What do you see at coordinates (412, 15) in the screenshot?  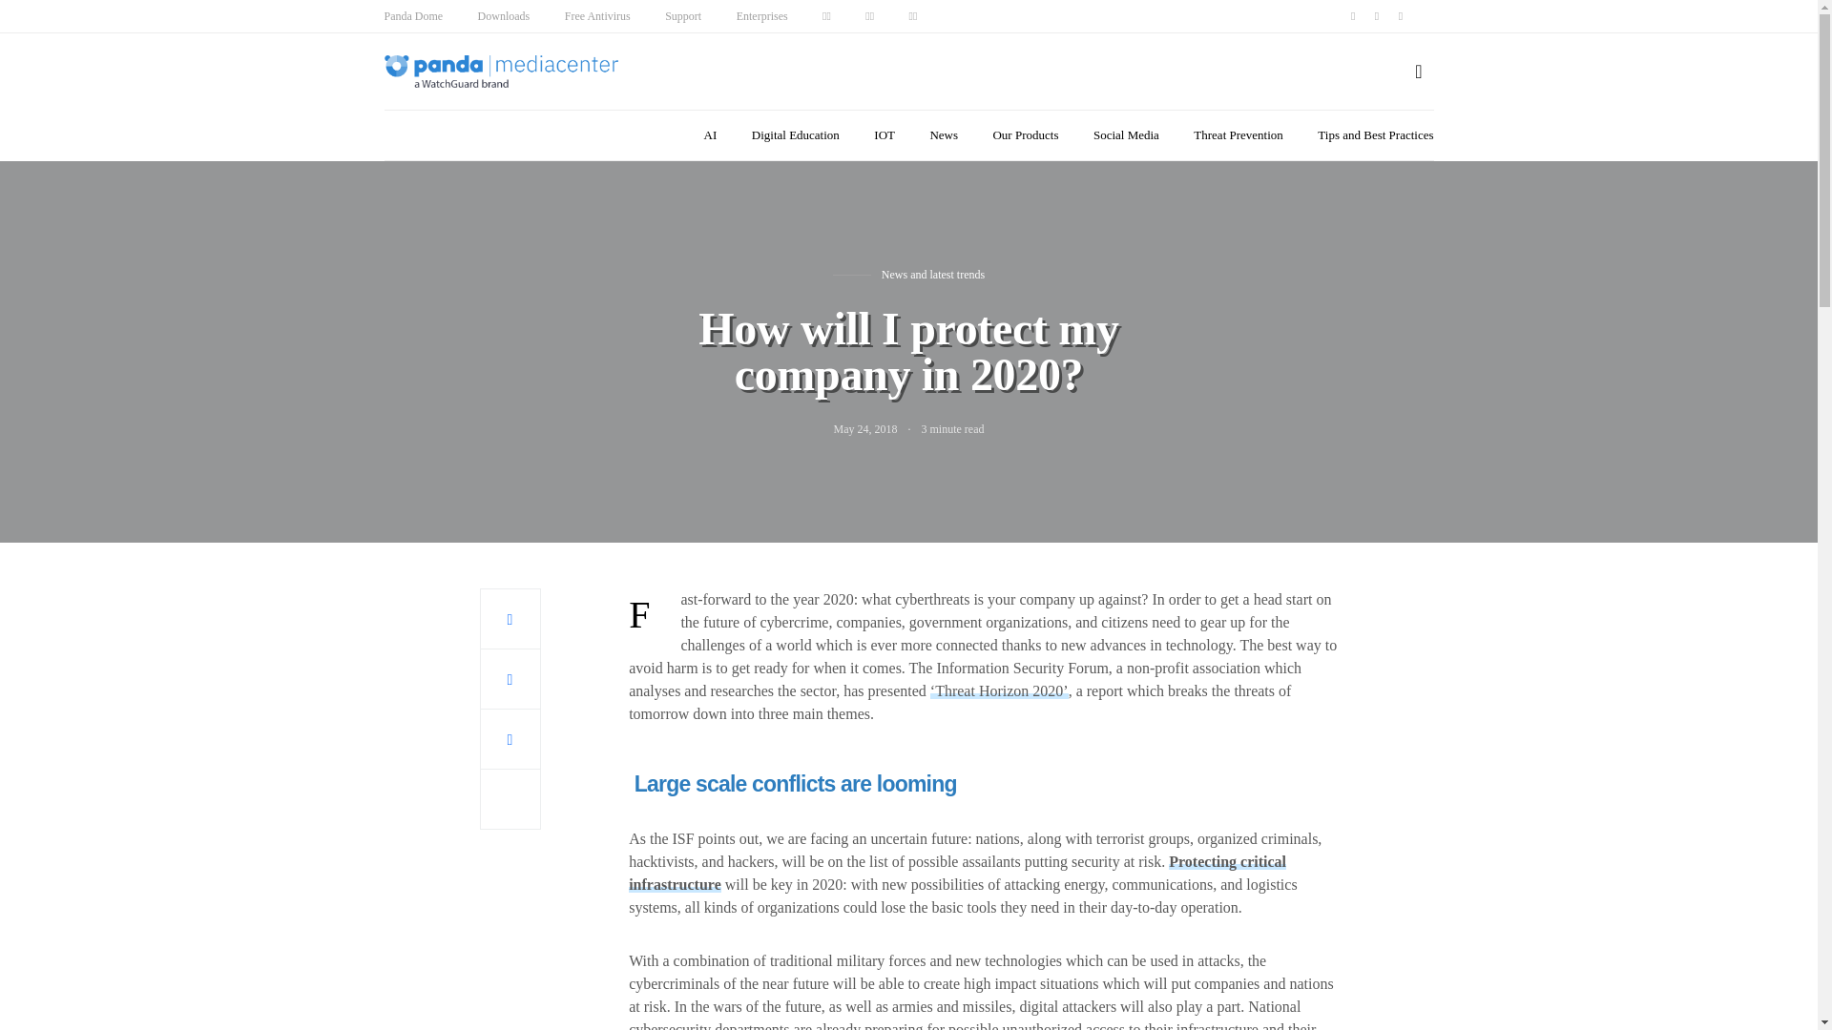 I see `Panda Dome` at bounding box center [412, 15].